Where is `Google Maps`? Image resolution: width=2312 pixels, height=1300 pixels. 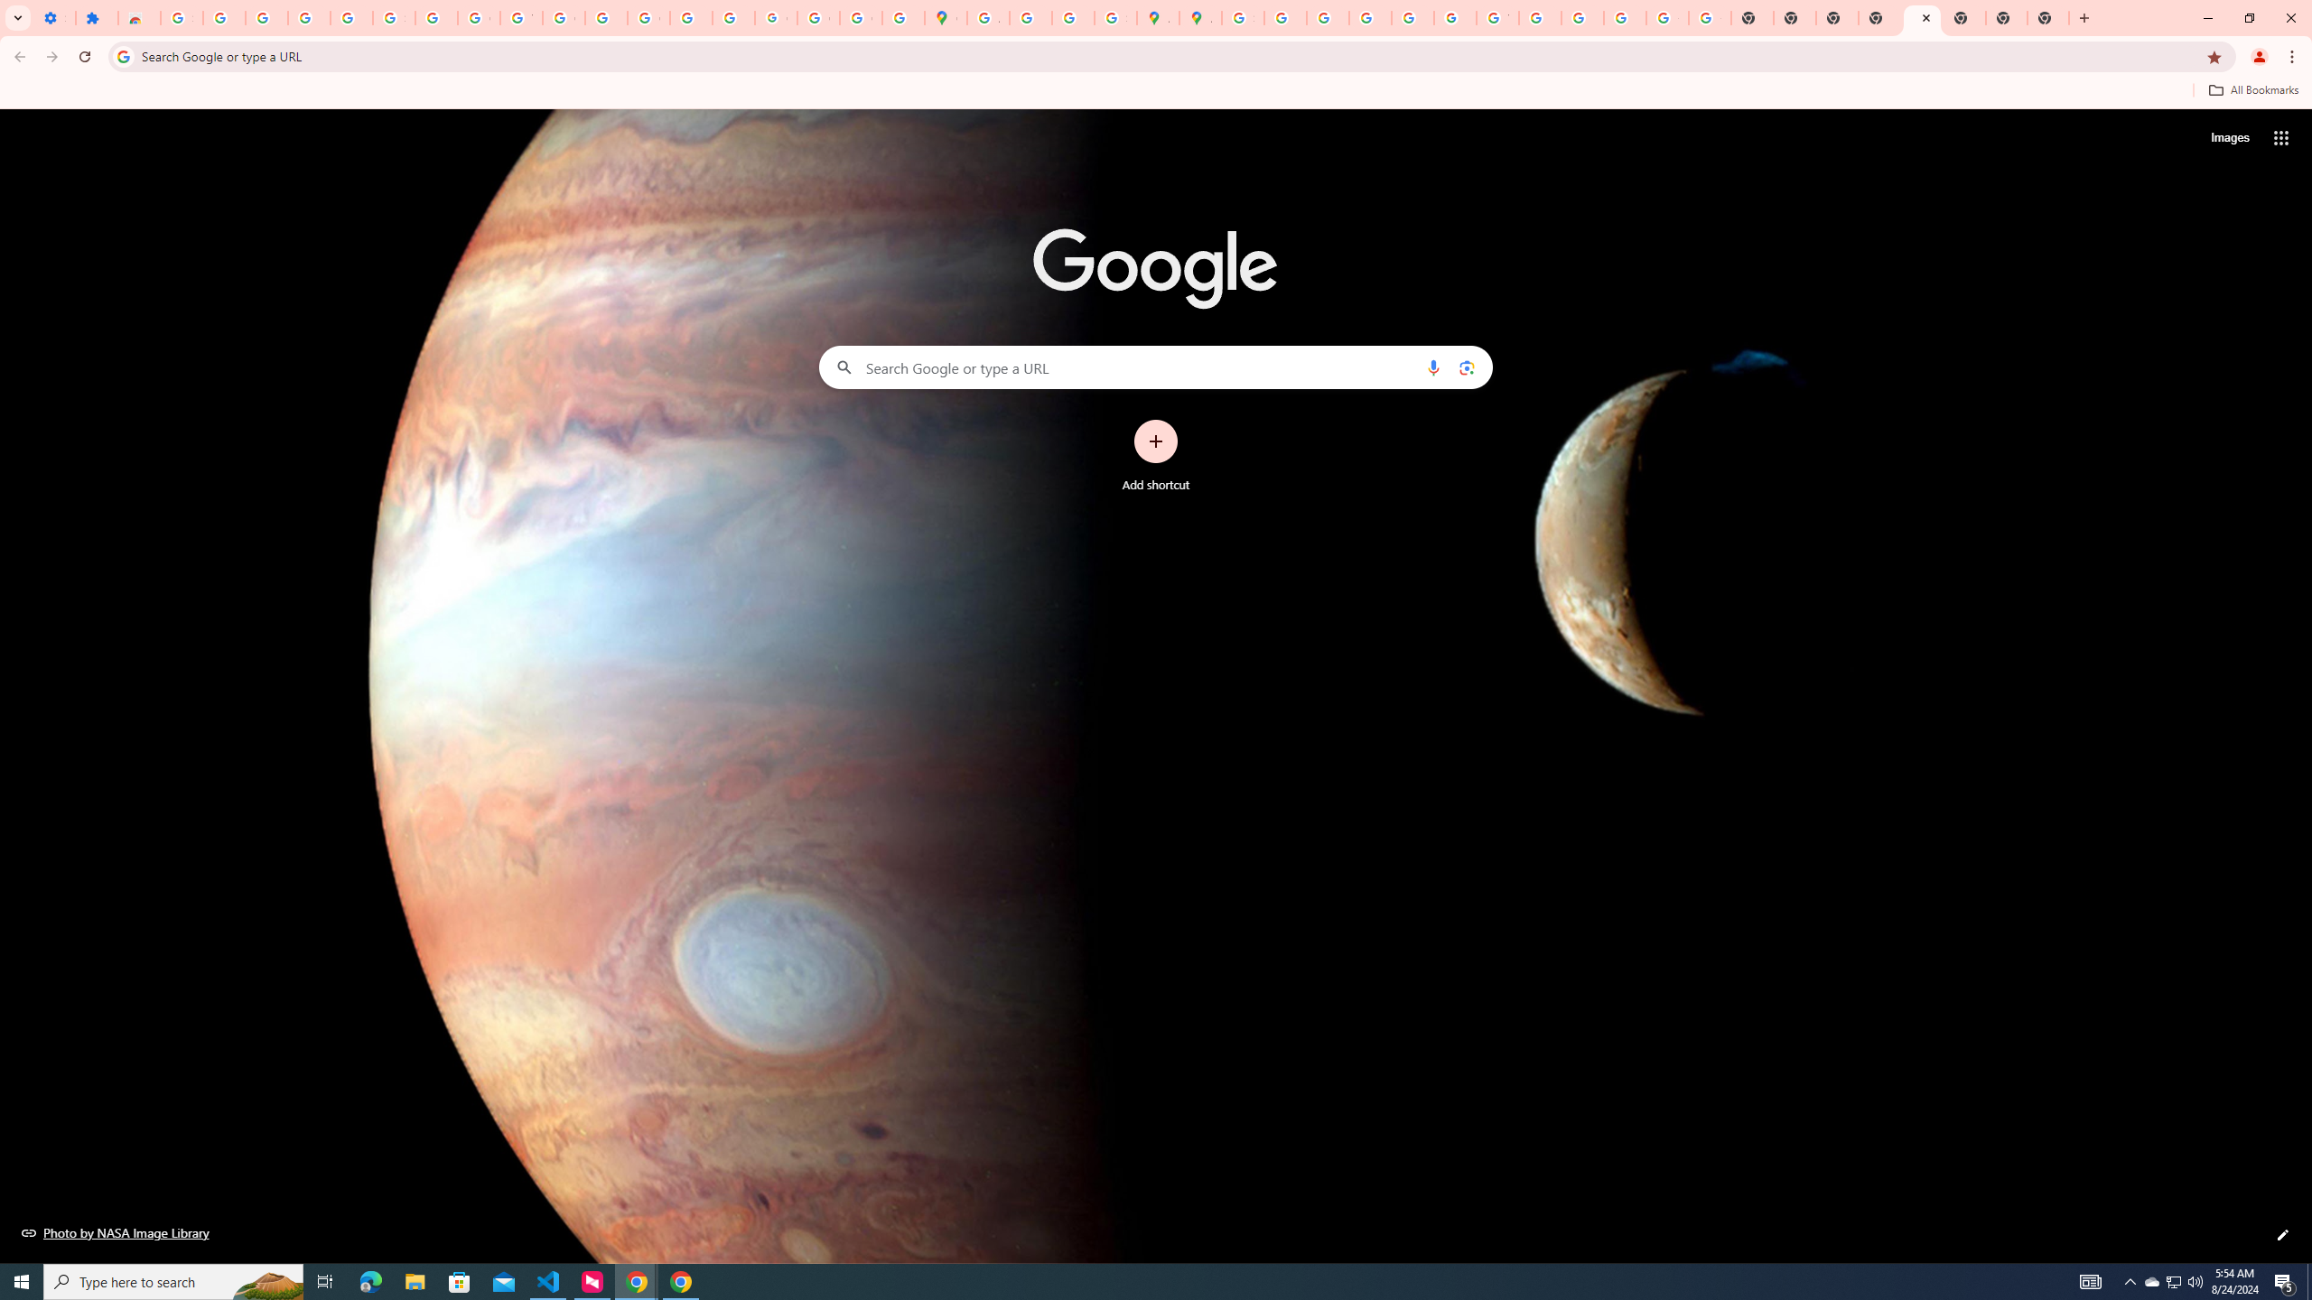
Google Maps is located at coordinates (945, 18).